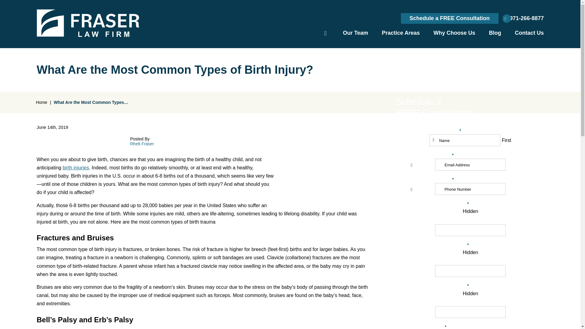  Describe the element at coordinates (524, 18) in the screenshot. I see `971-266-8877` at that location.